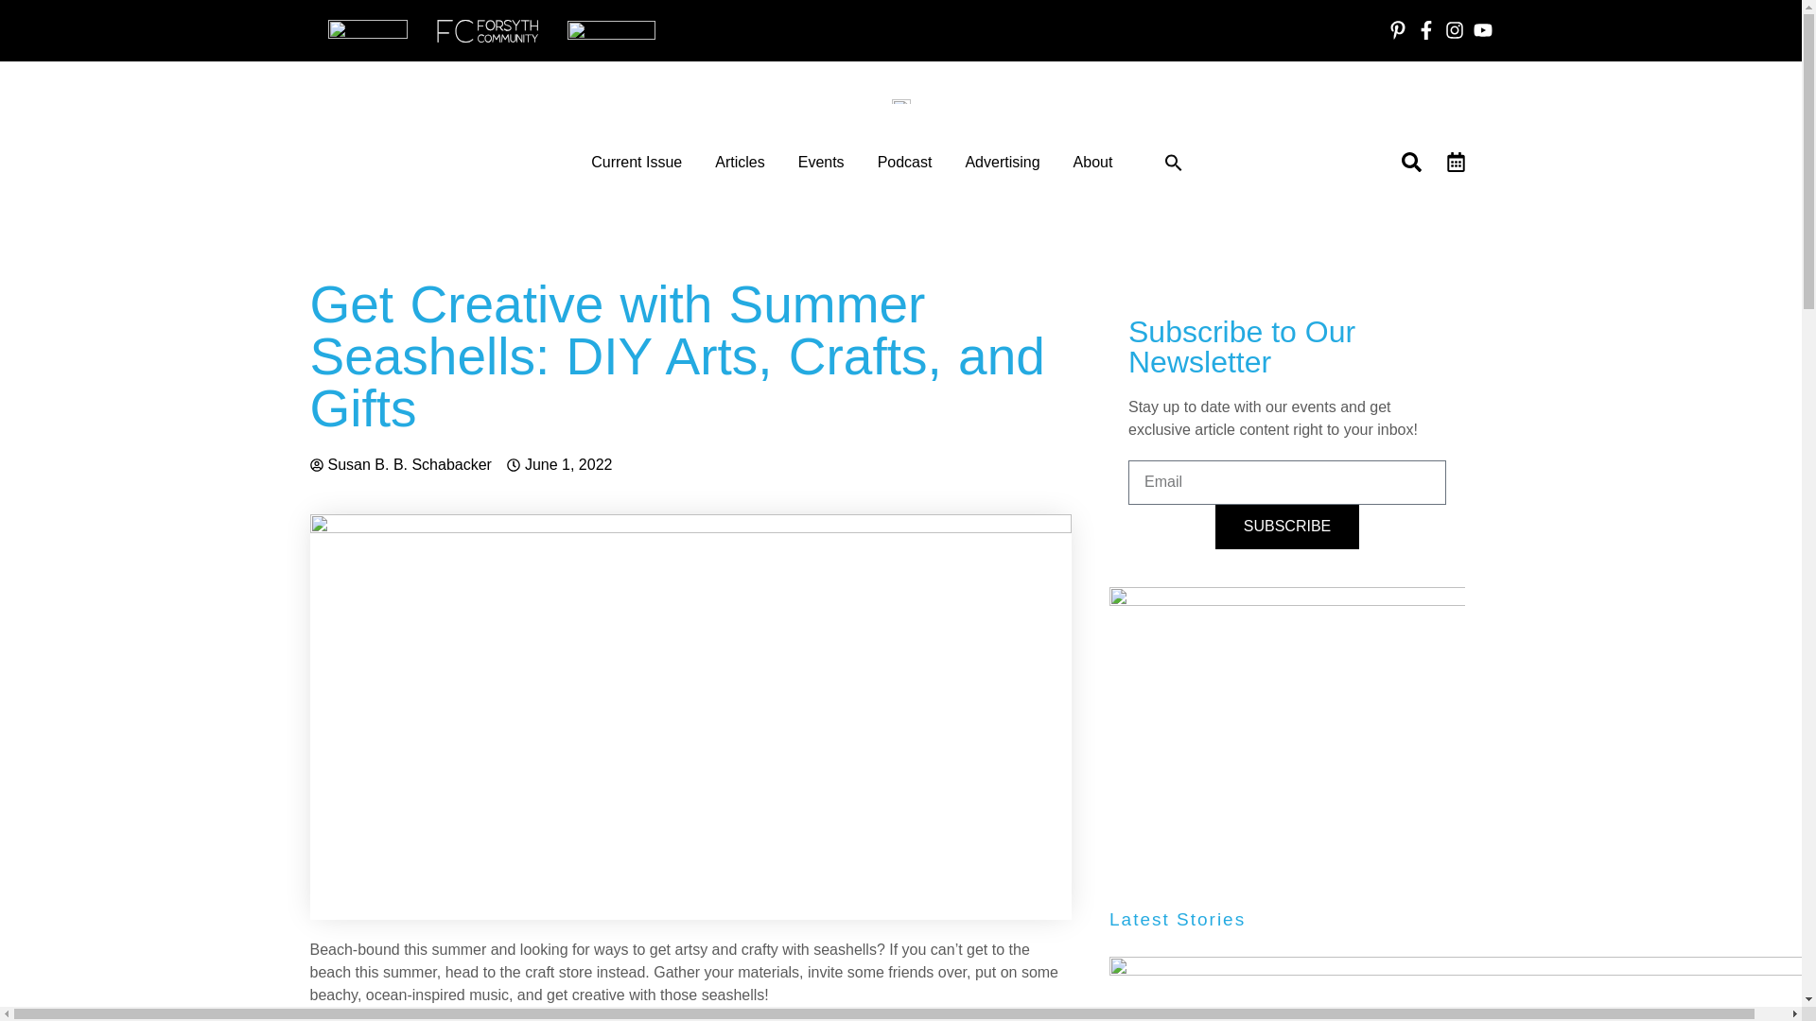  What do you see at coordinates (821, 163) in the screenshot?
I see `Events` at bounding box center [821, 163].